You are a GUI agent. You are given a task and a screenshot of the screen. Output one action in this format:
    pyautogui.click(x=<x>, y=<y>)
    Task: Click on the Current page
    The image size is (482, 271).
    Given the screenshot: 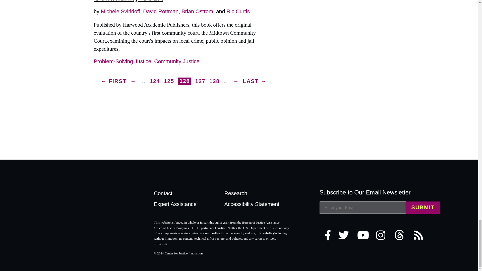 What is the action you would take?
    pyautogui.click(x=185, y=81)
    